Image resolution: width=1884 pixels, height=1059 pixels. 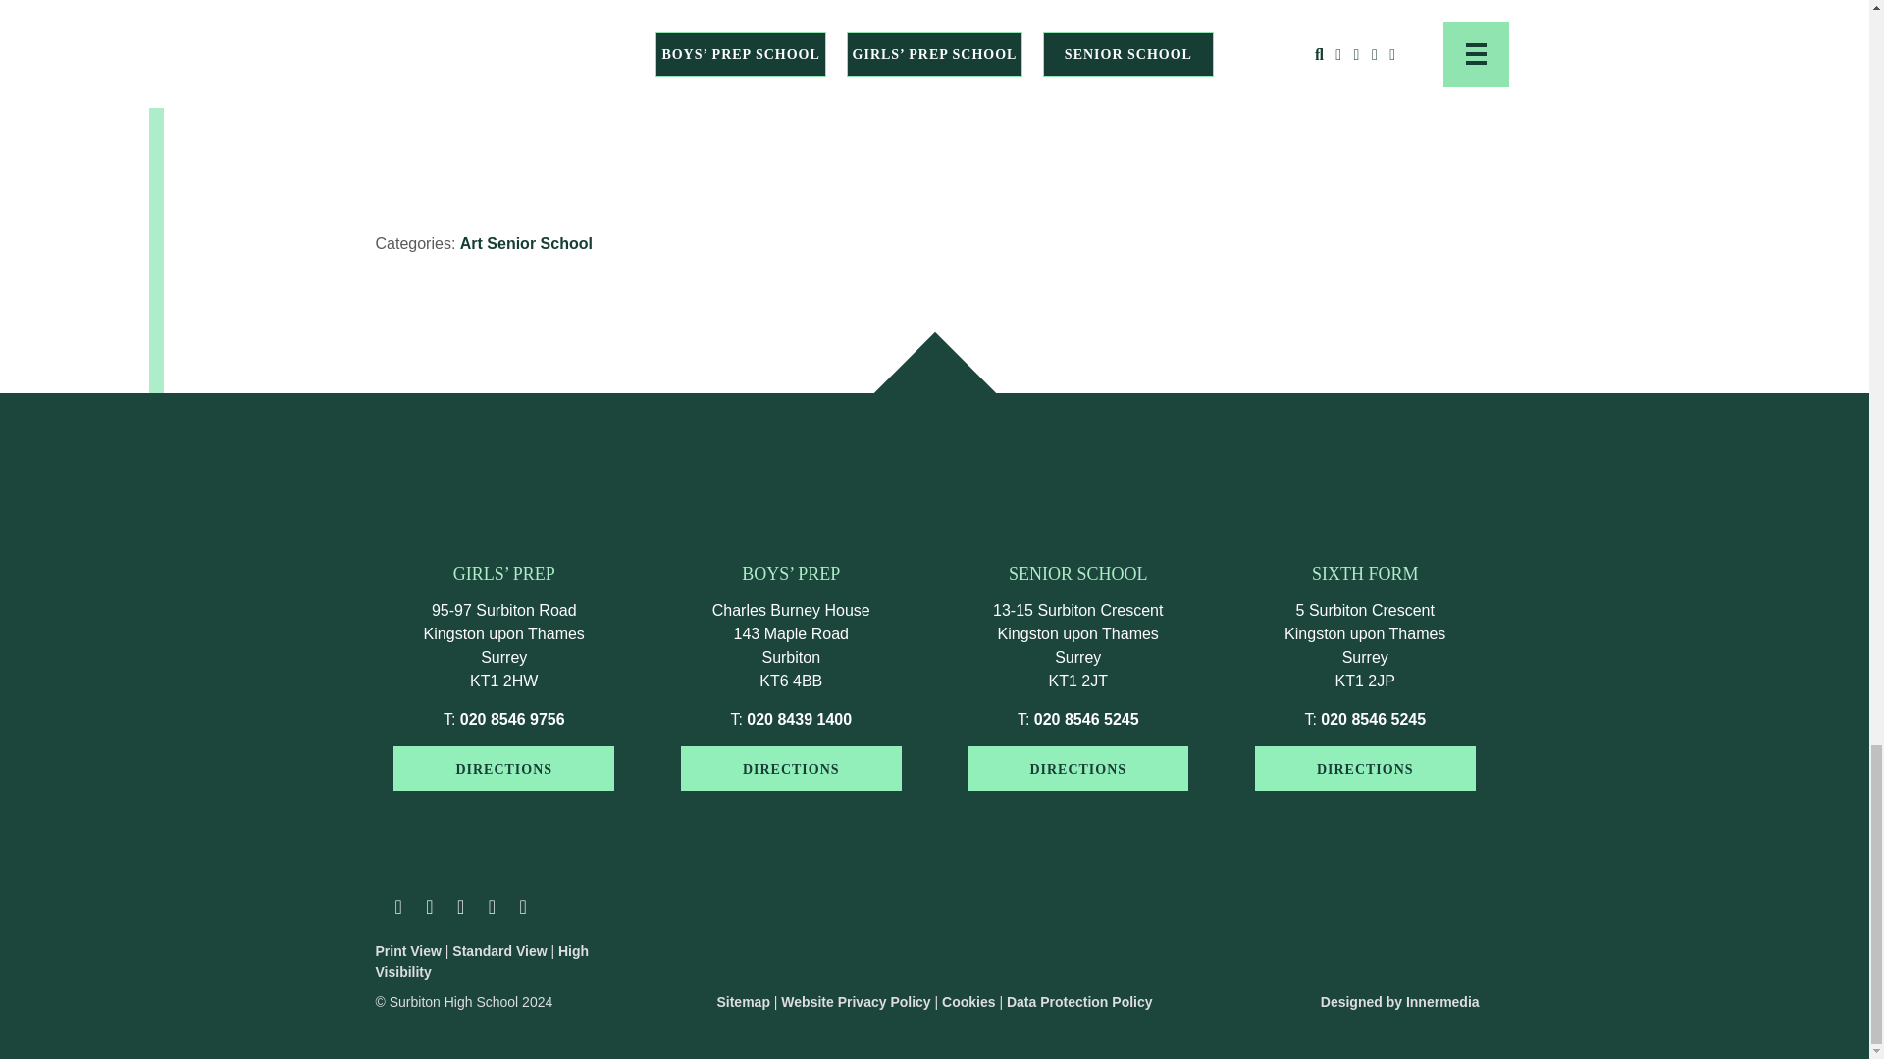 What do you see at coordinates (481, 961) in the screenshot?
I see `Switch to High Visibility` at bounding box center [481, 961].